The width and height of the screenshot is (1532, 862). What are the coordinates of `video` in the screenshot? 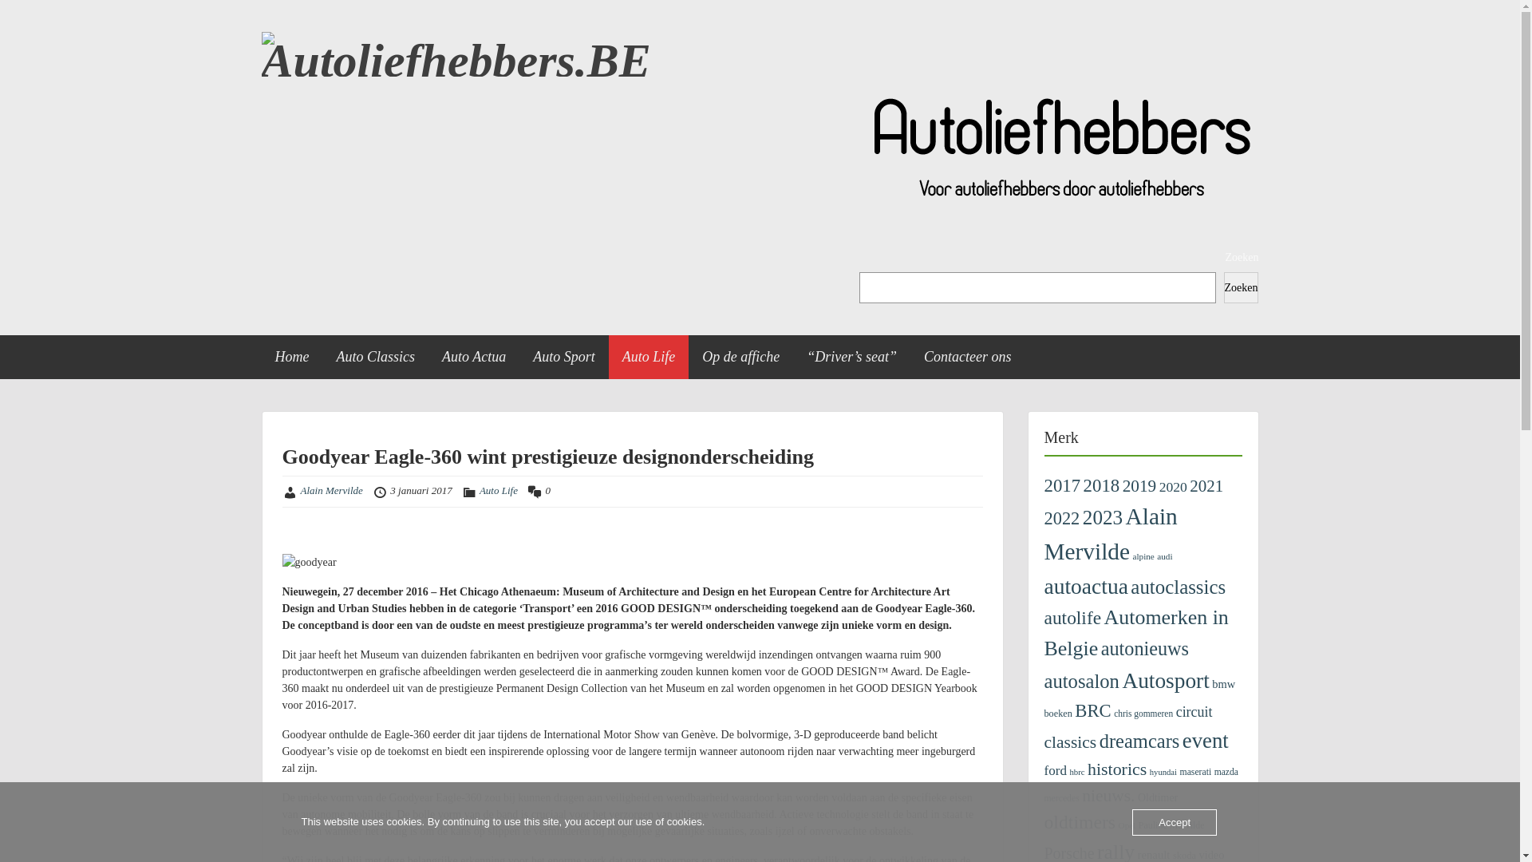 It's located at (1212, 855).